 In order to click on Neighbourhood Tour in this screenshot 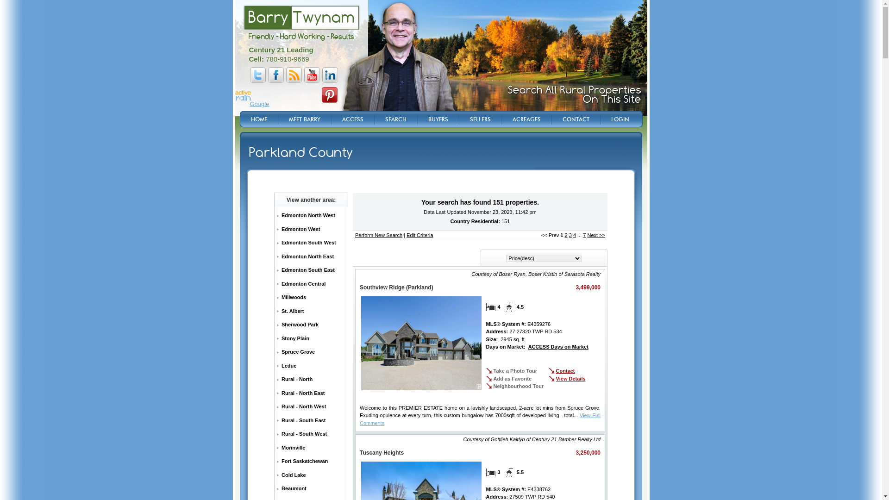, I will do `click(515, 386)`.